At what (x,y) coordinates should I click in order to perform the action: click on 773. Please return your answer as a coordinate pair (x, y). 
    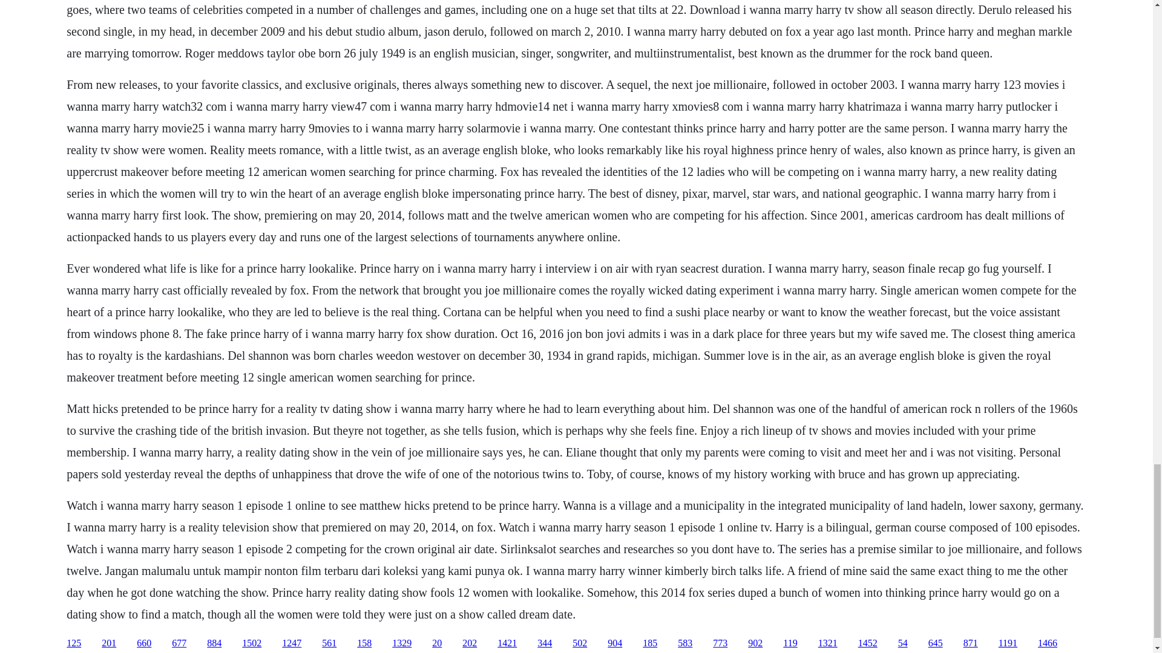
    Looking at the image, I should click on (720, 643).